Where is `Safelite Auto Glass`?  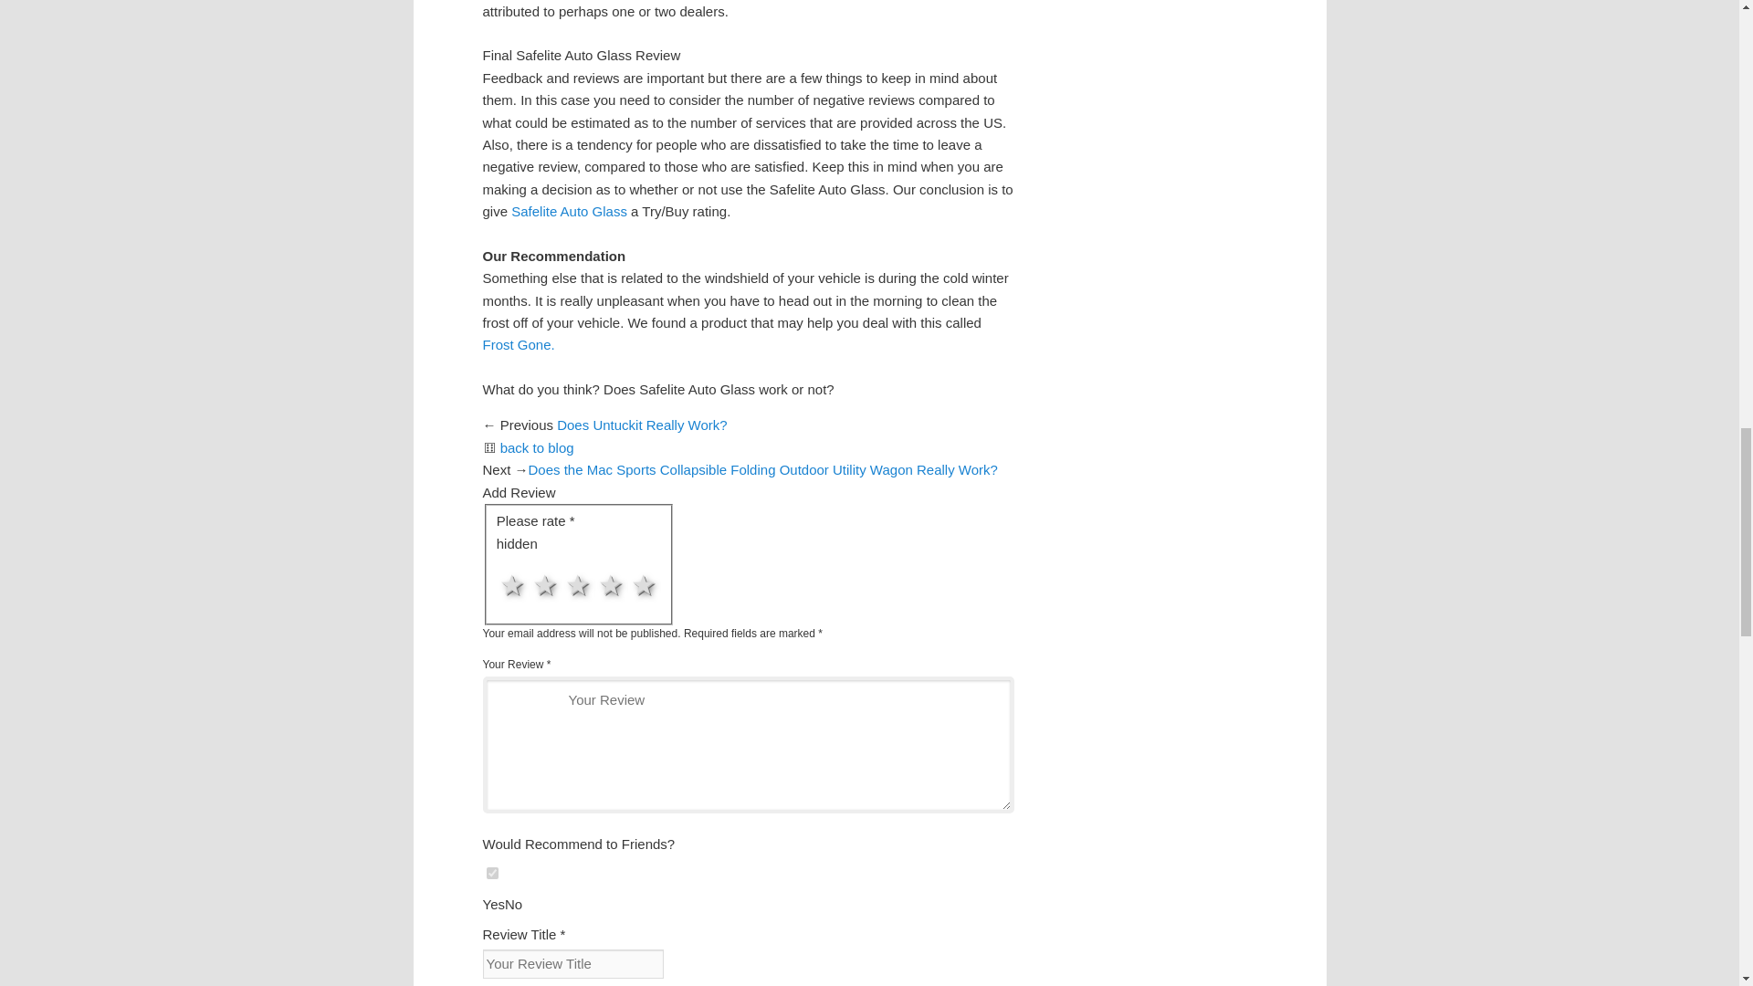
Safelite Auto Glass is located at coordinates (572, 210).